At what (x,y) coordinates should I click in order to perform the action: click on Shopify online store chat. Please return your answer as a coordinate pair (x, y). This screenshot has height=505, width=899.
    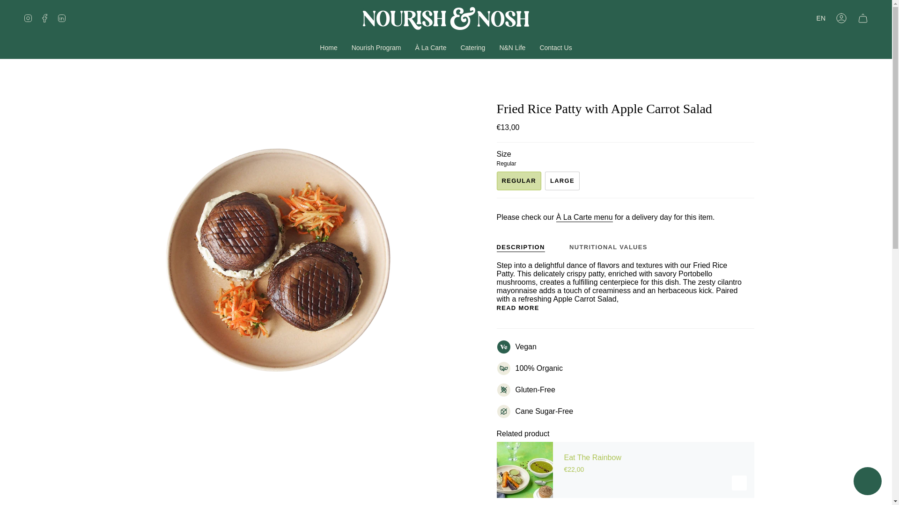
    Looking at the image, I should click on (867, 482).